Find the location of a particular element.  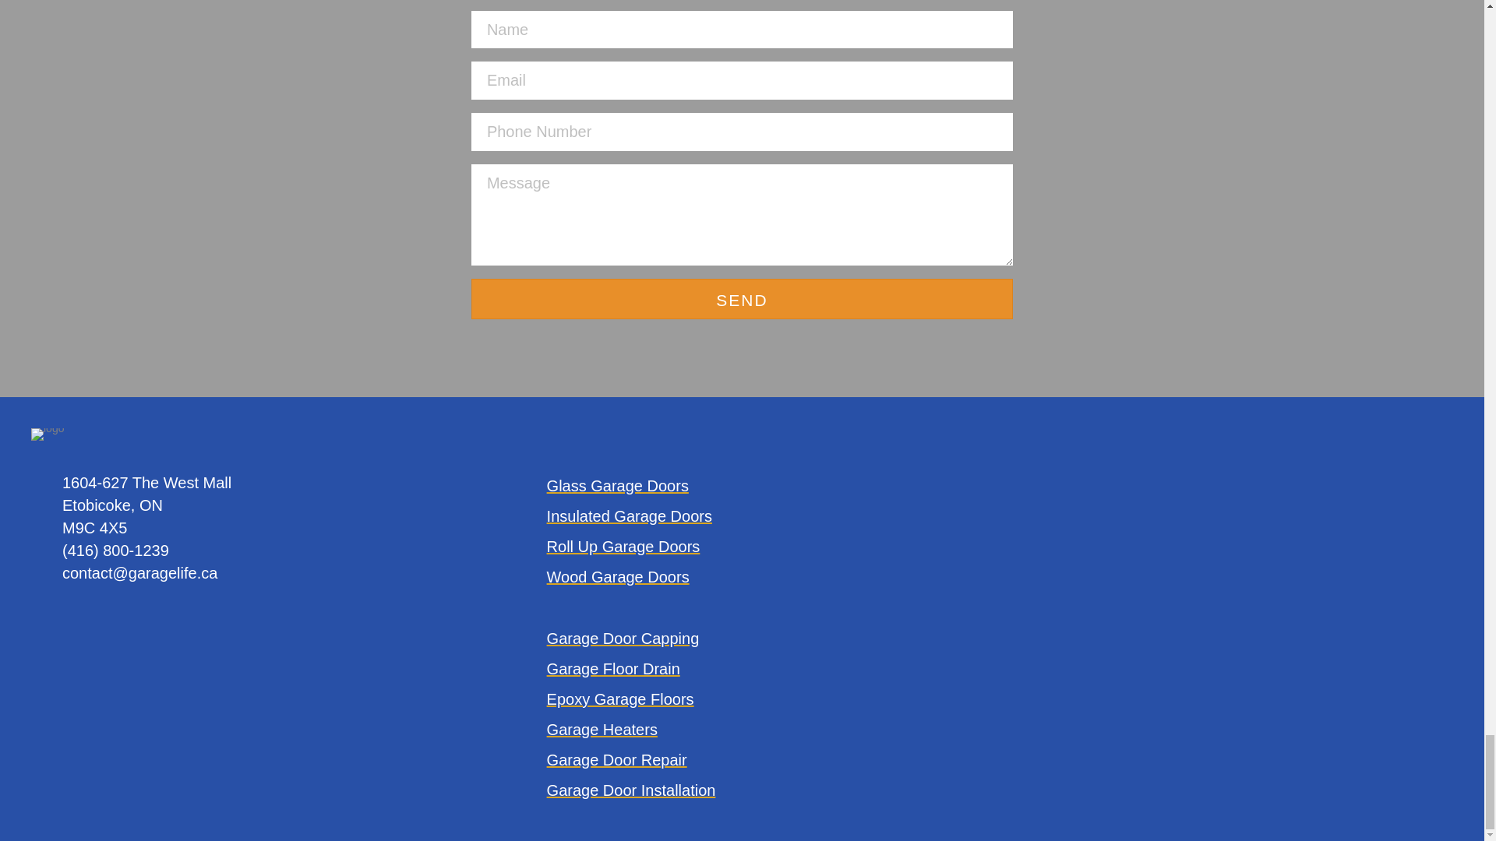

Wood Garage Doors is located at coordinates (619, 576).